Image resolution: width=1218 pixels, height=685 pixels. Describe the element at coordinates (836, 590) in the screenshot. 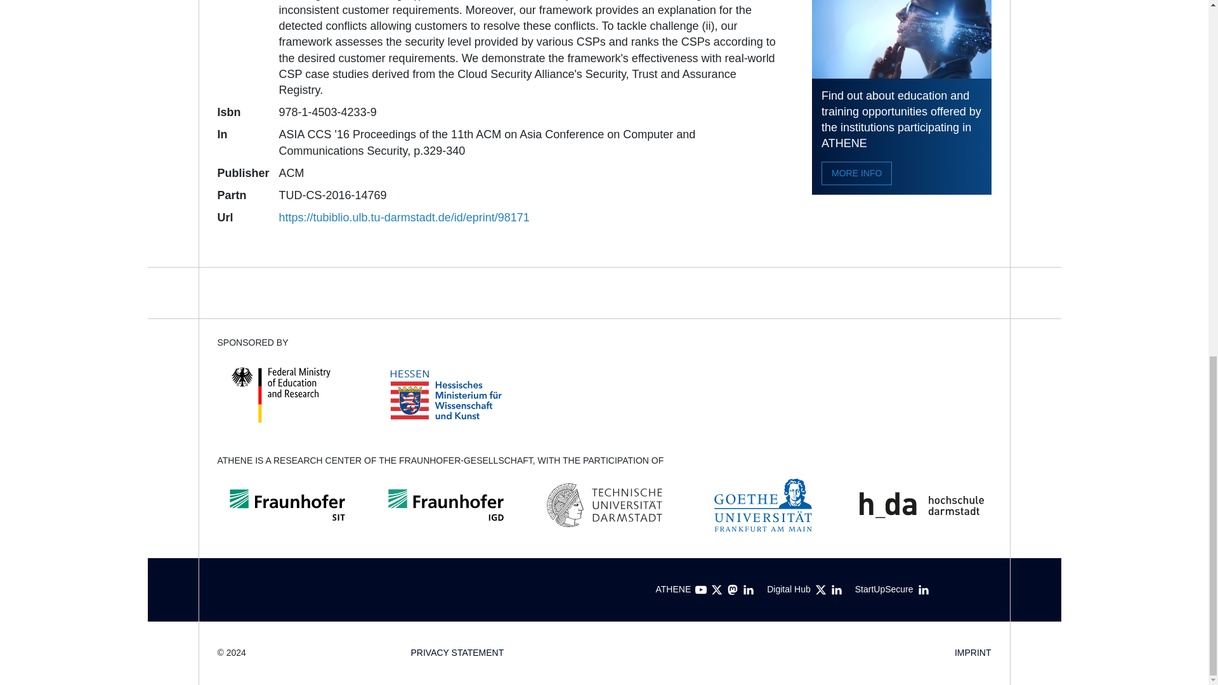

I see `LinkedIn` at that location.